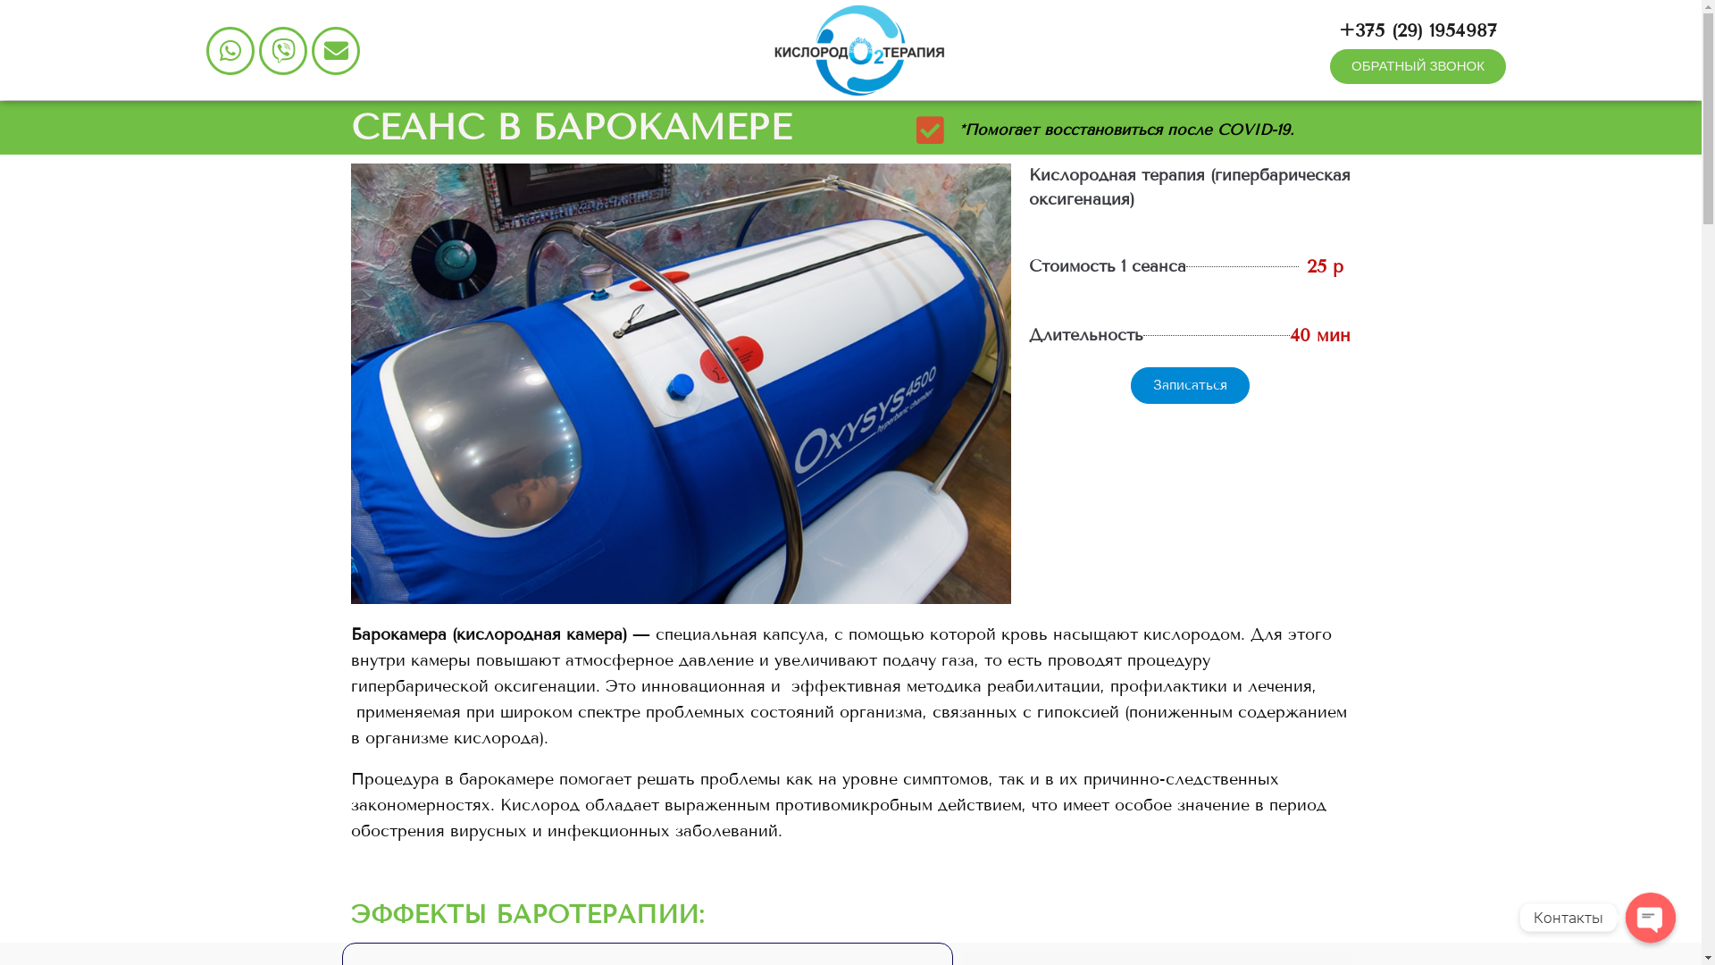 This screenshot has height=965, width=1715. What do you see at coordinates (1418, 30) in the screenshot?
I see `+375 (29) 1954987` at bounding box center [1418, 30].